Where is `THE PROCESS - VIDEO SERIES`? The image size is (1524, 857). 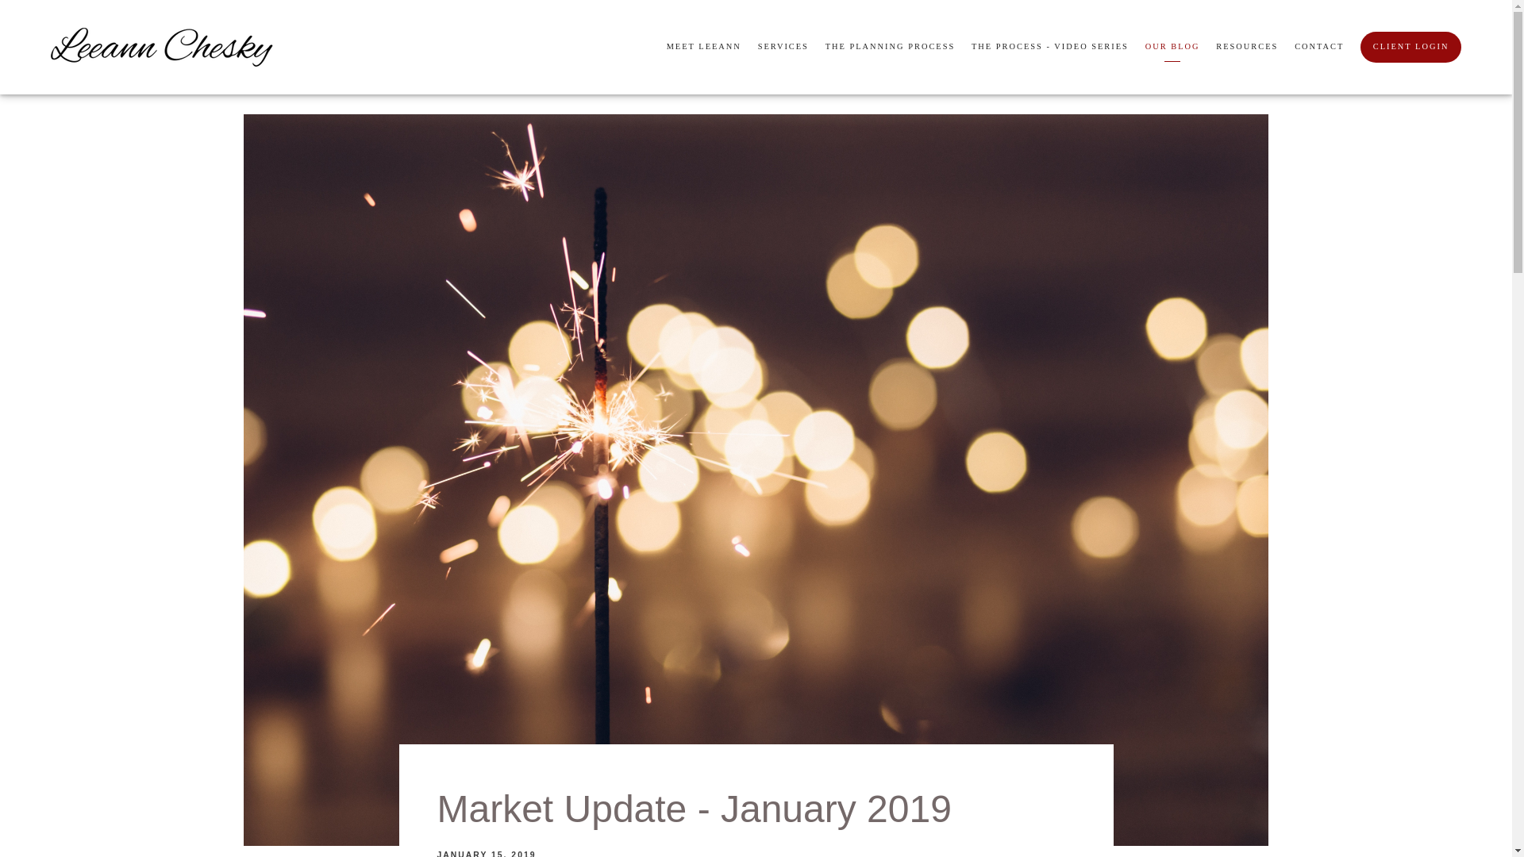 THE PROCESS - VIDEO SERIES is located at coordinates (1050, 48).